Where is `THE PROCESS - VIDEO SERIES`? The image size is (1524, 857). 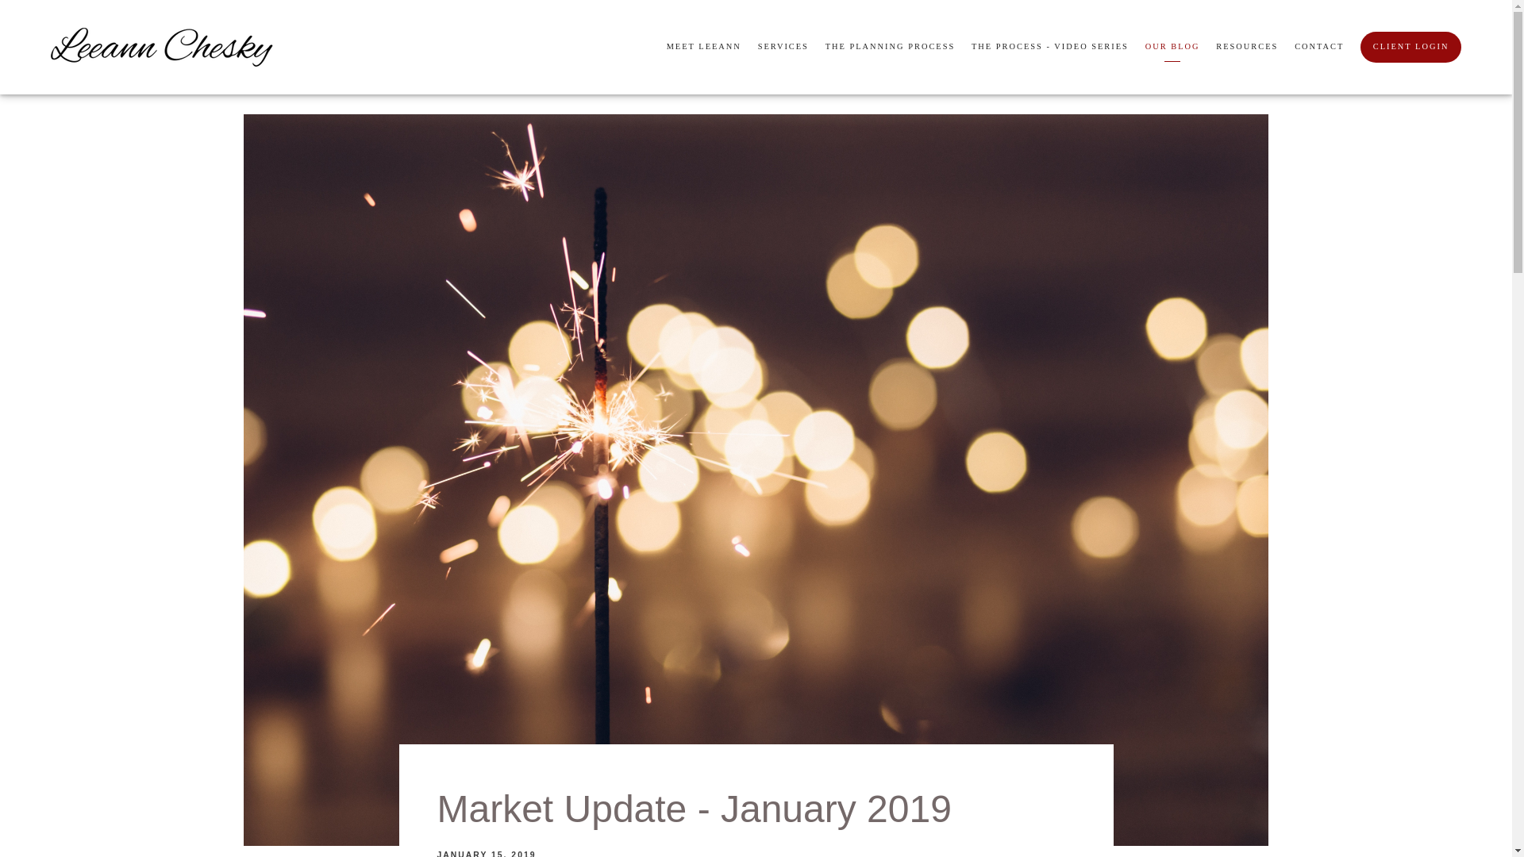 THE PROCESS - VIDEO SERIES is located at coordinates (1050, 48).